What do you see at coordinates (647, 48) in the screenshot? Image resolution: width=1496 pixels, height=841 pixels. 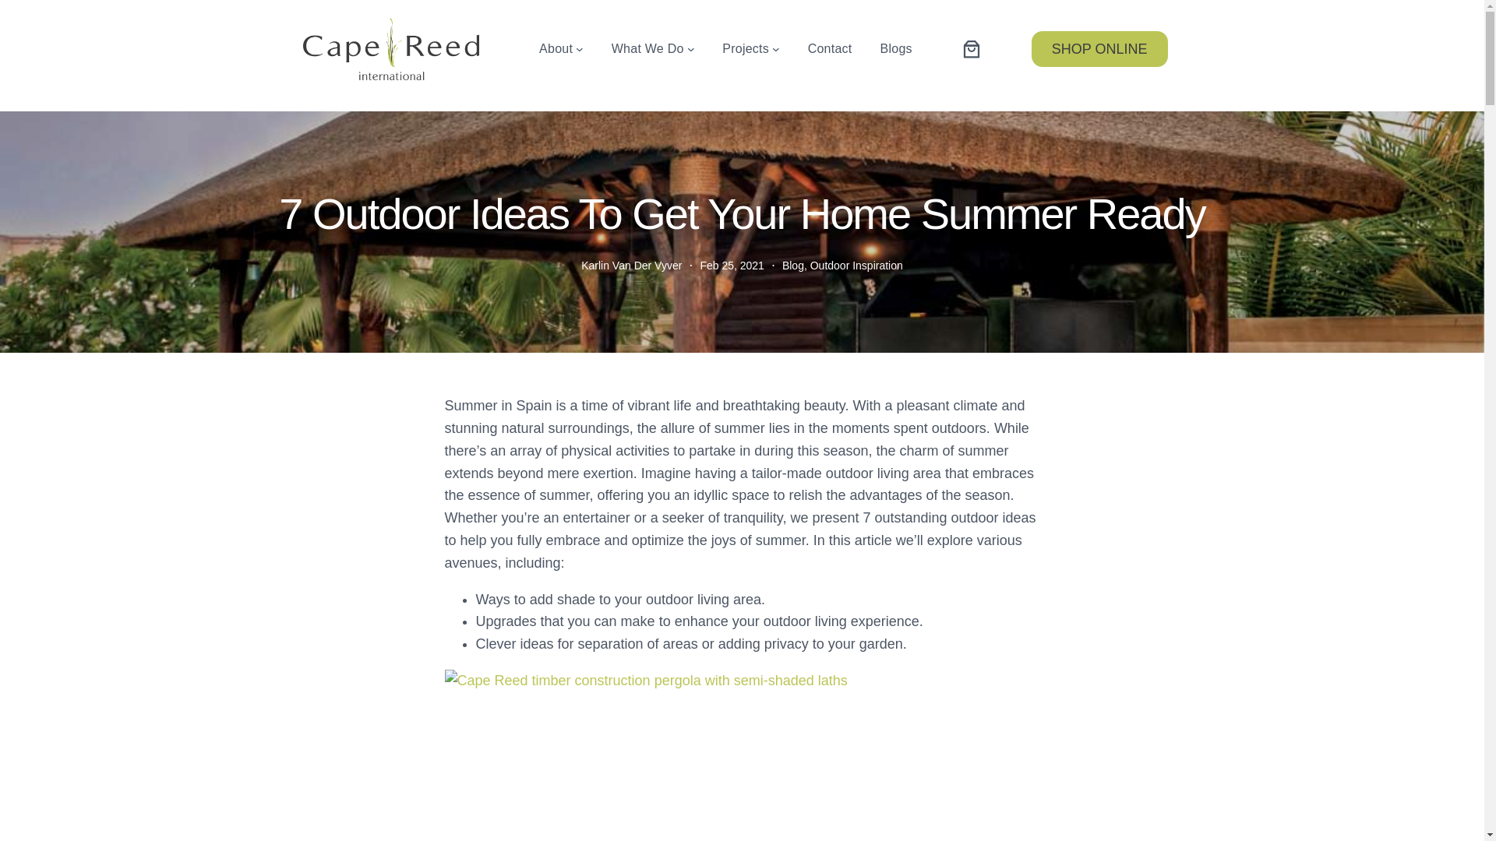 I see `What We Do` at bounding box center [647, 48].